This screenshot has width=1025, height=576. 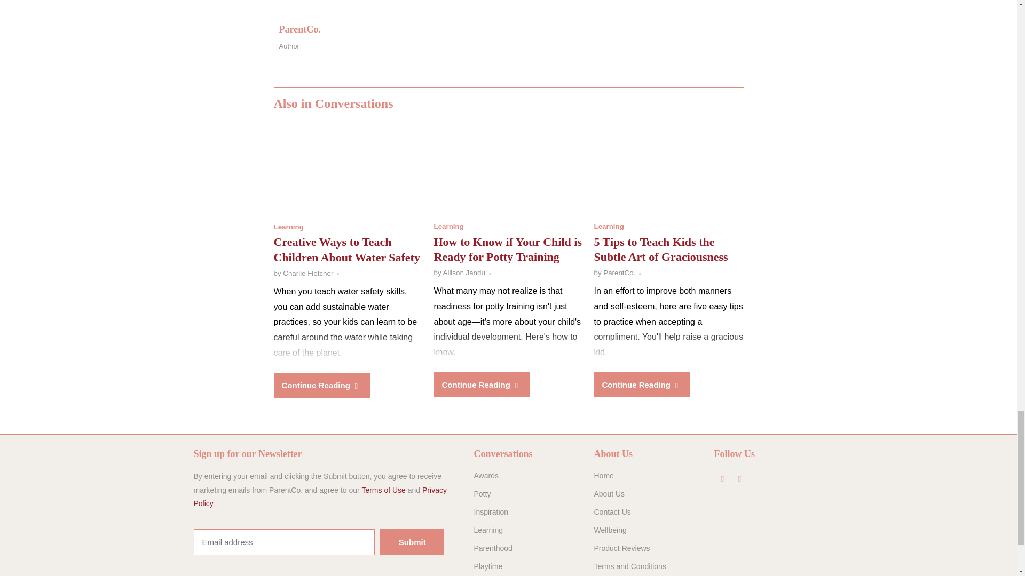 I want to click on Conversations tagged Learning, so click(x=448, y=226).